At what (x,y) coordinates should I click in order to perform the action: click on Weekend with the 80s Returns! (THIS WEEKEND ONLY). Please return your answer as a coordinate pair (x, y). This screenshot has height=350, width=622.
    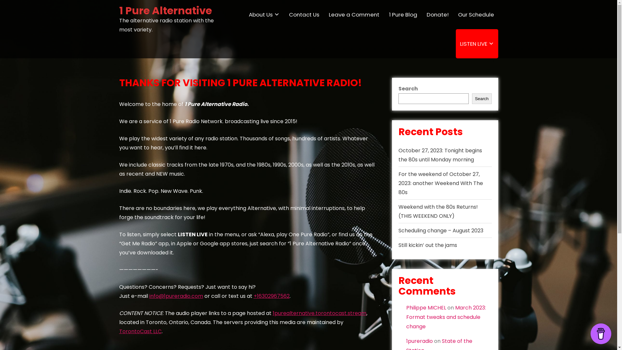
    Looking at the image, I should click on (438, 211).